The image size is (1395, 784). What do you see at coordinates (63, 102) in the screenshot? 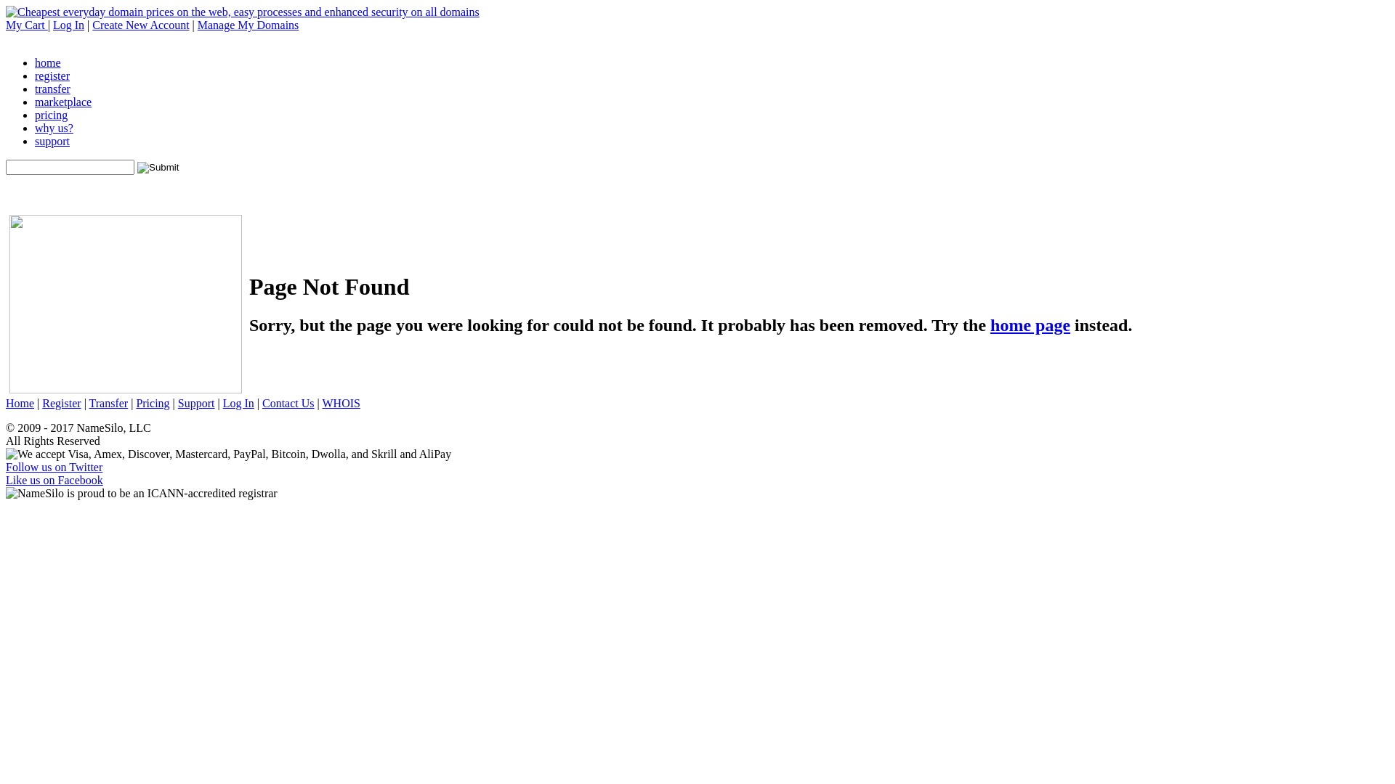
I see `marketplace` at bounding box center [63, 102].